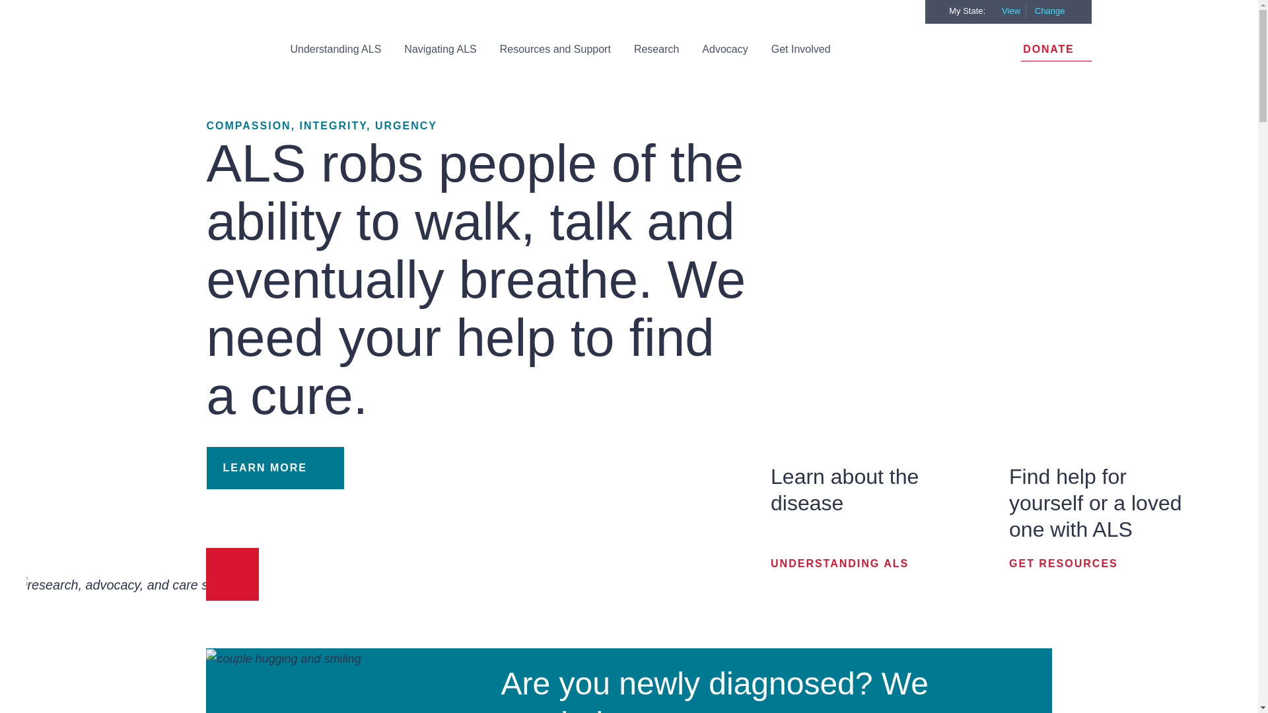  What do you see at coordinates (555, 50) in the screenshot?
I see `Resources and Support` at bounding box center [555, 50].